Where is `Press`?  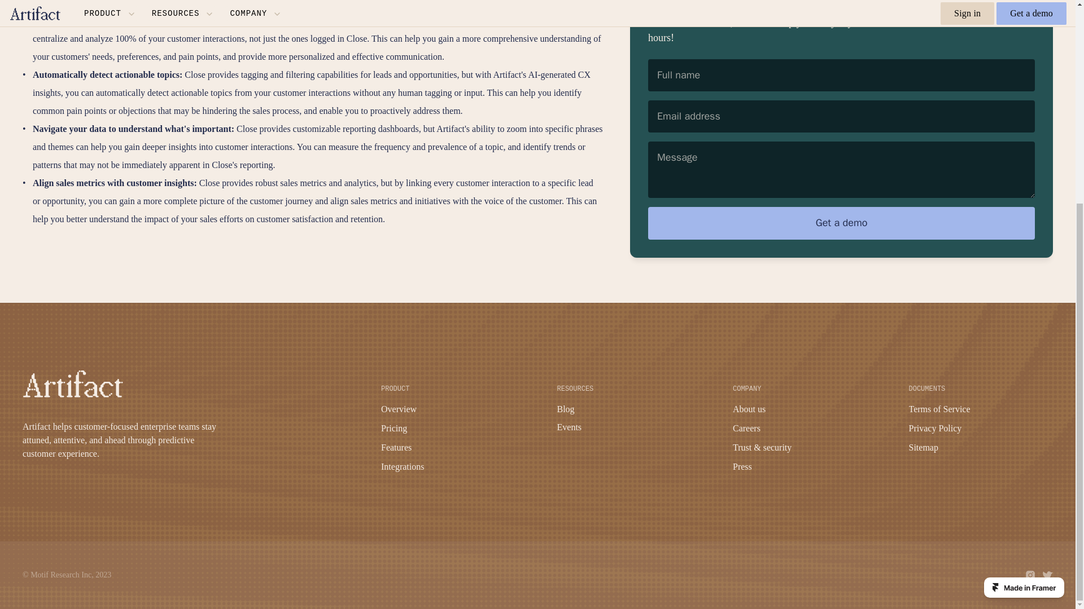 Press is located at coordinates (742, 466).